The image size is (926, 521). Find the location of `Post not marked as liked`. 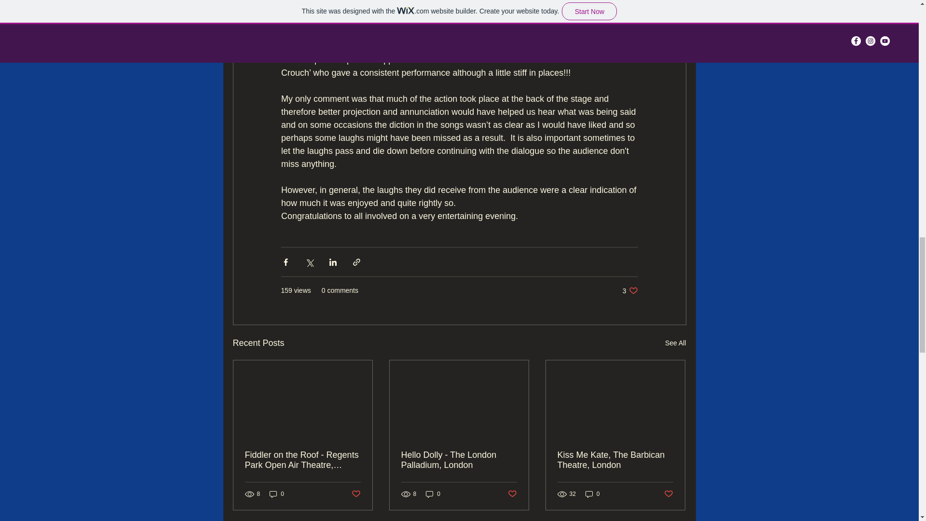

Post not marked as liked is located at coordinates (277, 494).